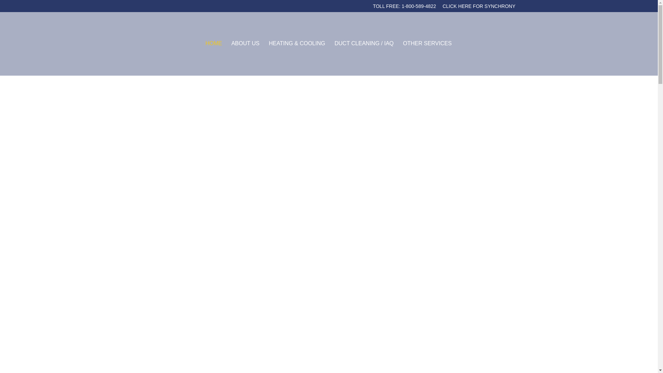 This screenshot has height=373, width=663. Describe the element at coordinates (479, 8) in the screenshot. I see `CLICK HERE FOR SYNCHRONY` at that location.